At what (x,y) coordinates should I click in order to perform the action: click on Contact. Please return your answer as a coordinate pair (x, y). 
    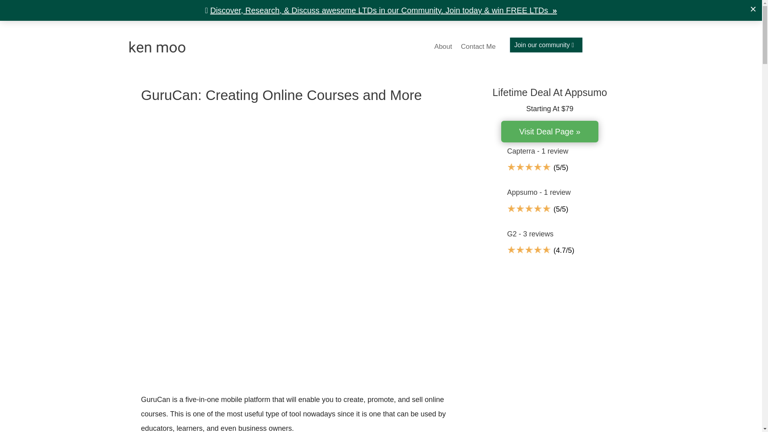
    Looking at the image, I should click on (290, 419).